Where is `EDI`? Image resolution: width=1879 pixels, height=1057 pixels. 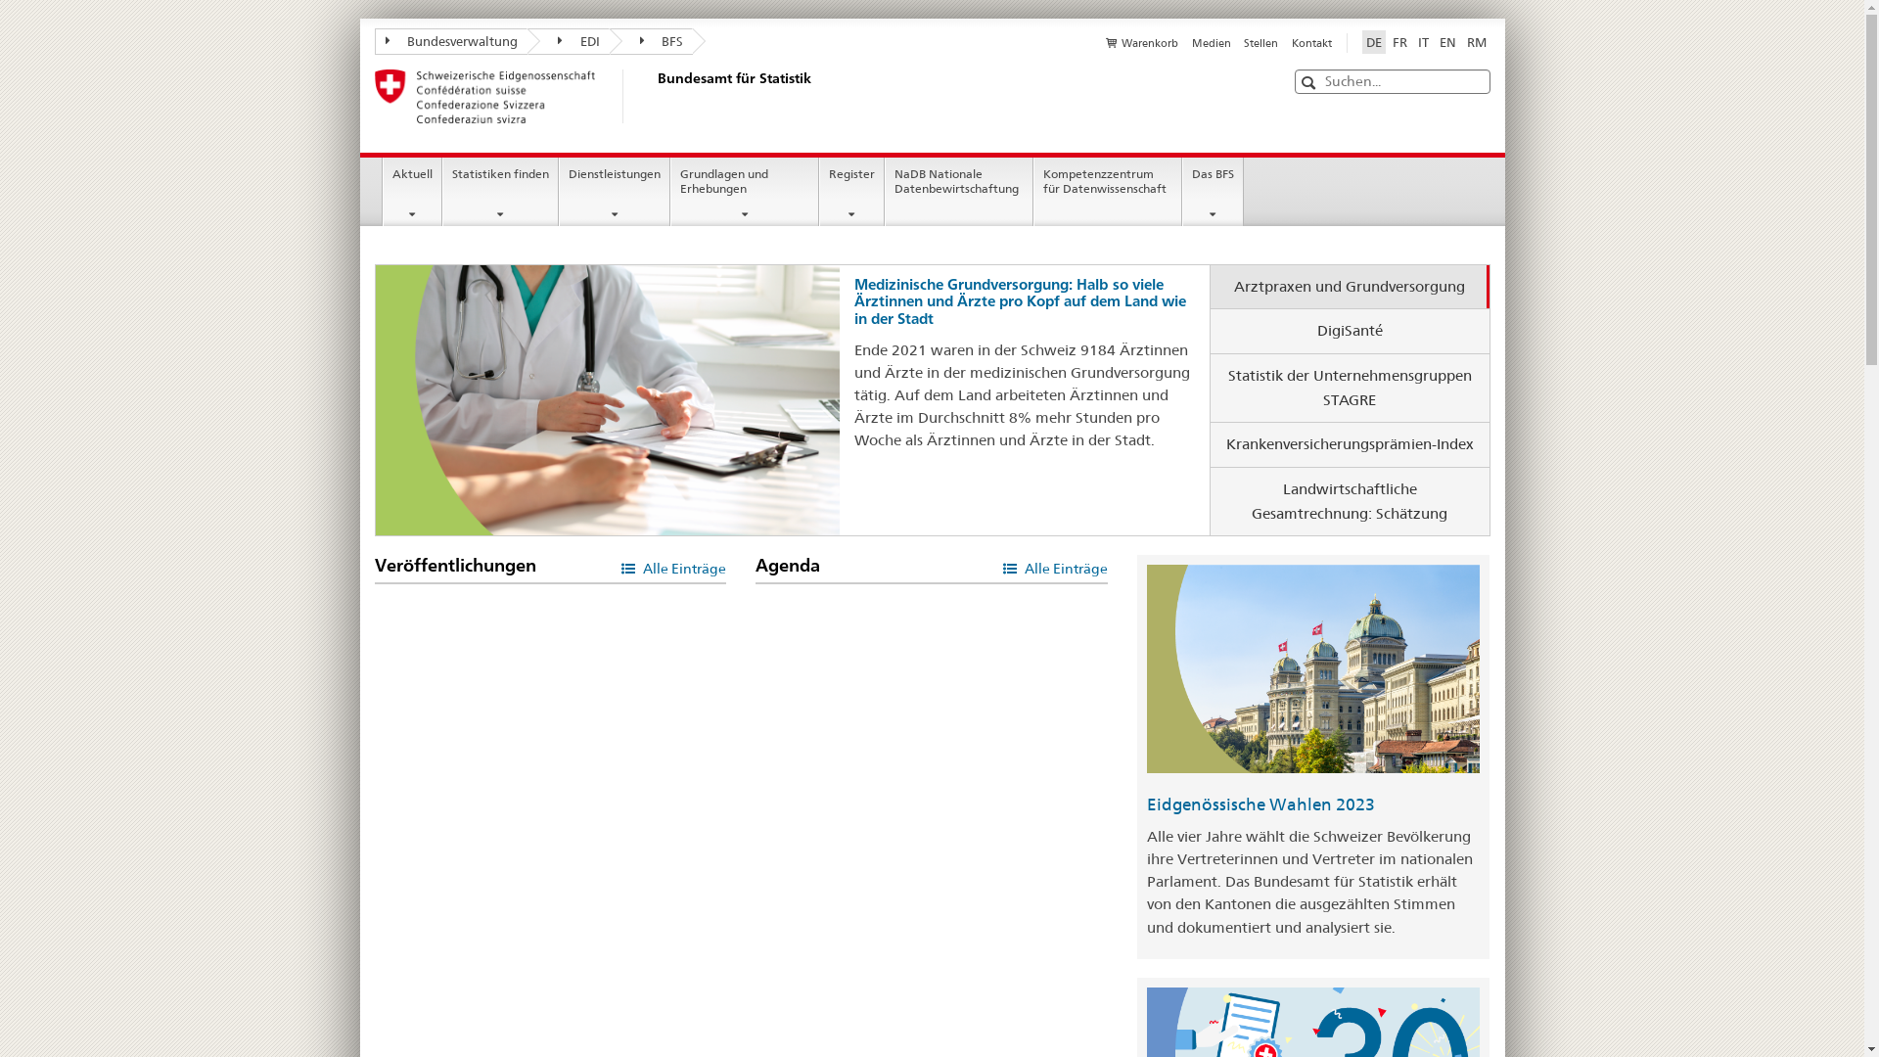
EDI is located at coordinates (569, 41).